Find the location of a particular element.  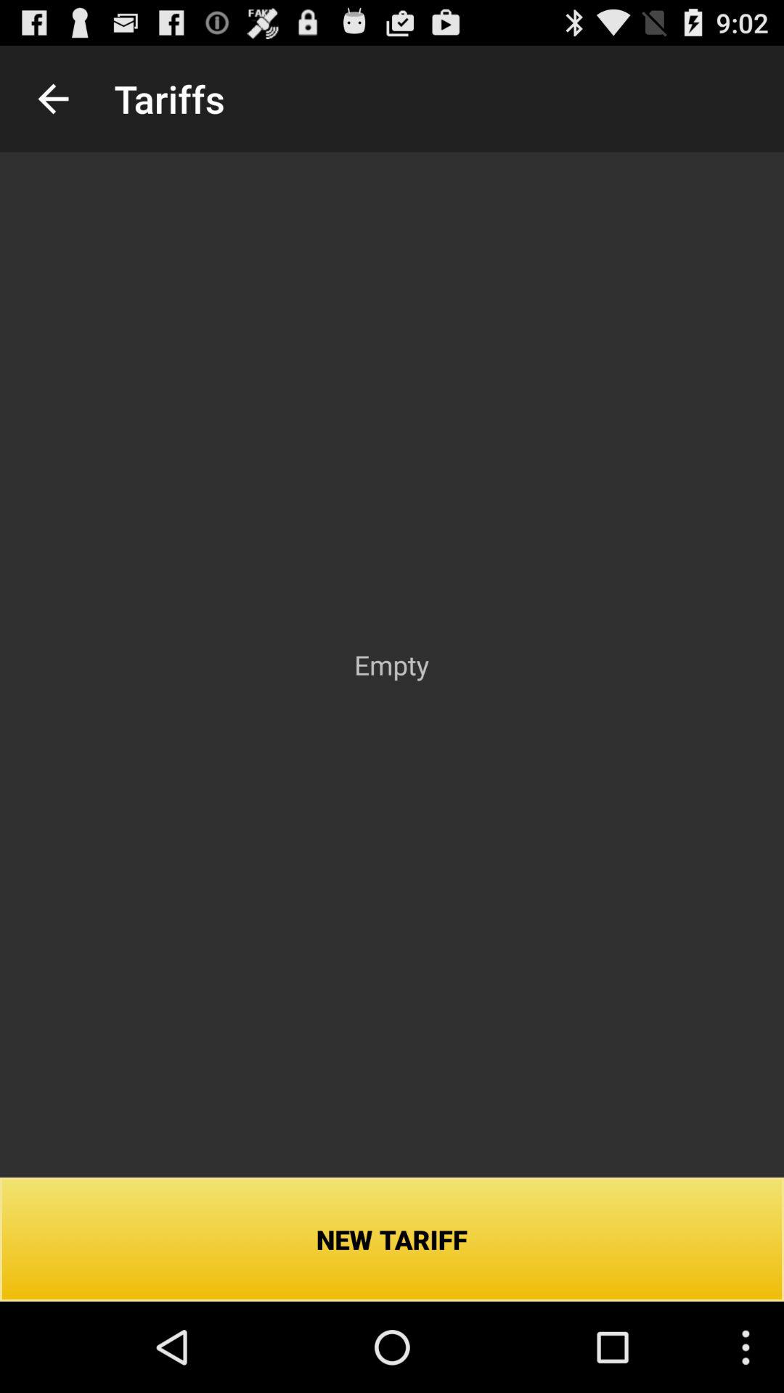

turn on the icon below the empty icon is located at coordinates (392, 1239).